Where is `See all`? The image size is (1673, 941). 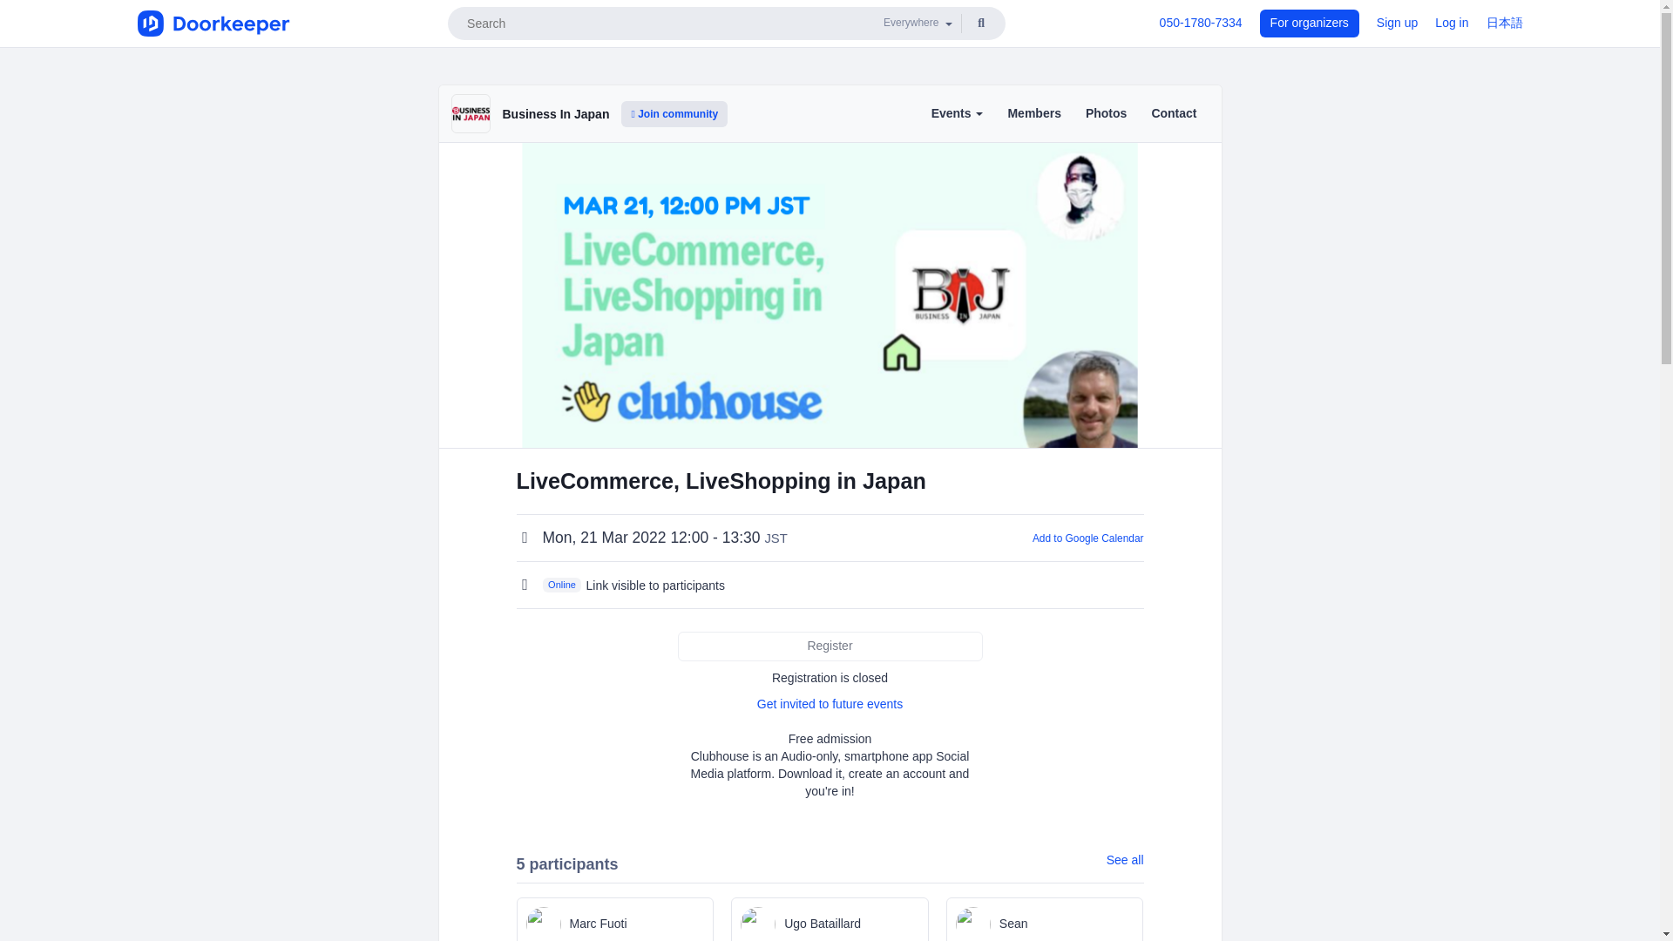 See all is located at coordinates (1125, 861).